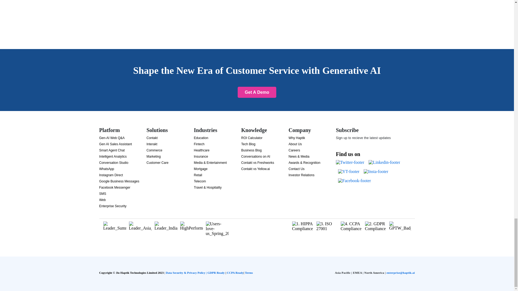  What do you see at coordinates (103, 200) in the screenshot?
I see `Web` at bounding box center [103, 200].